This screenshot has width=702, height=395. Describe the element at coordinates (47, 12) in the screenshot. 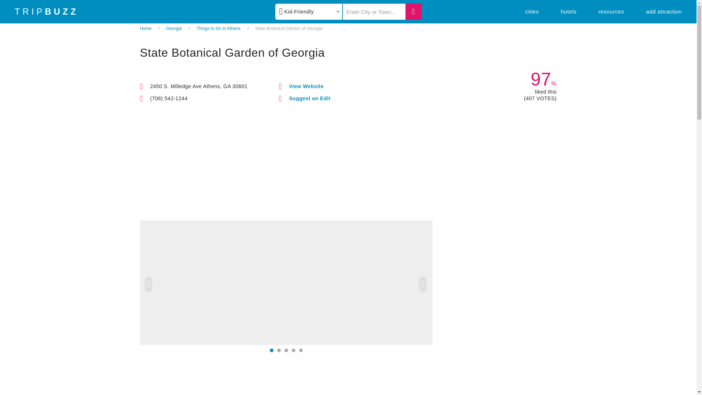

I see `TRIPBUZZ` at that location.